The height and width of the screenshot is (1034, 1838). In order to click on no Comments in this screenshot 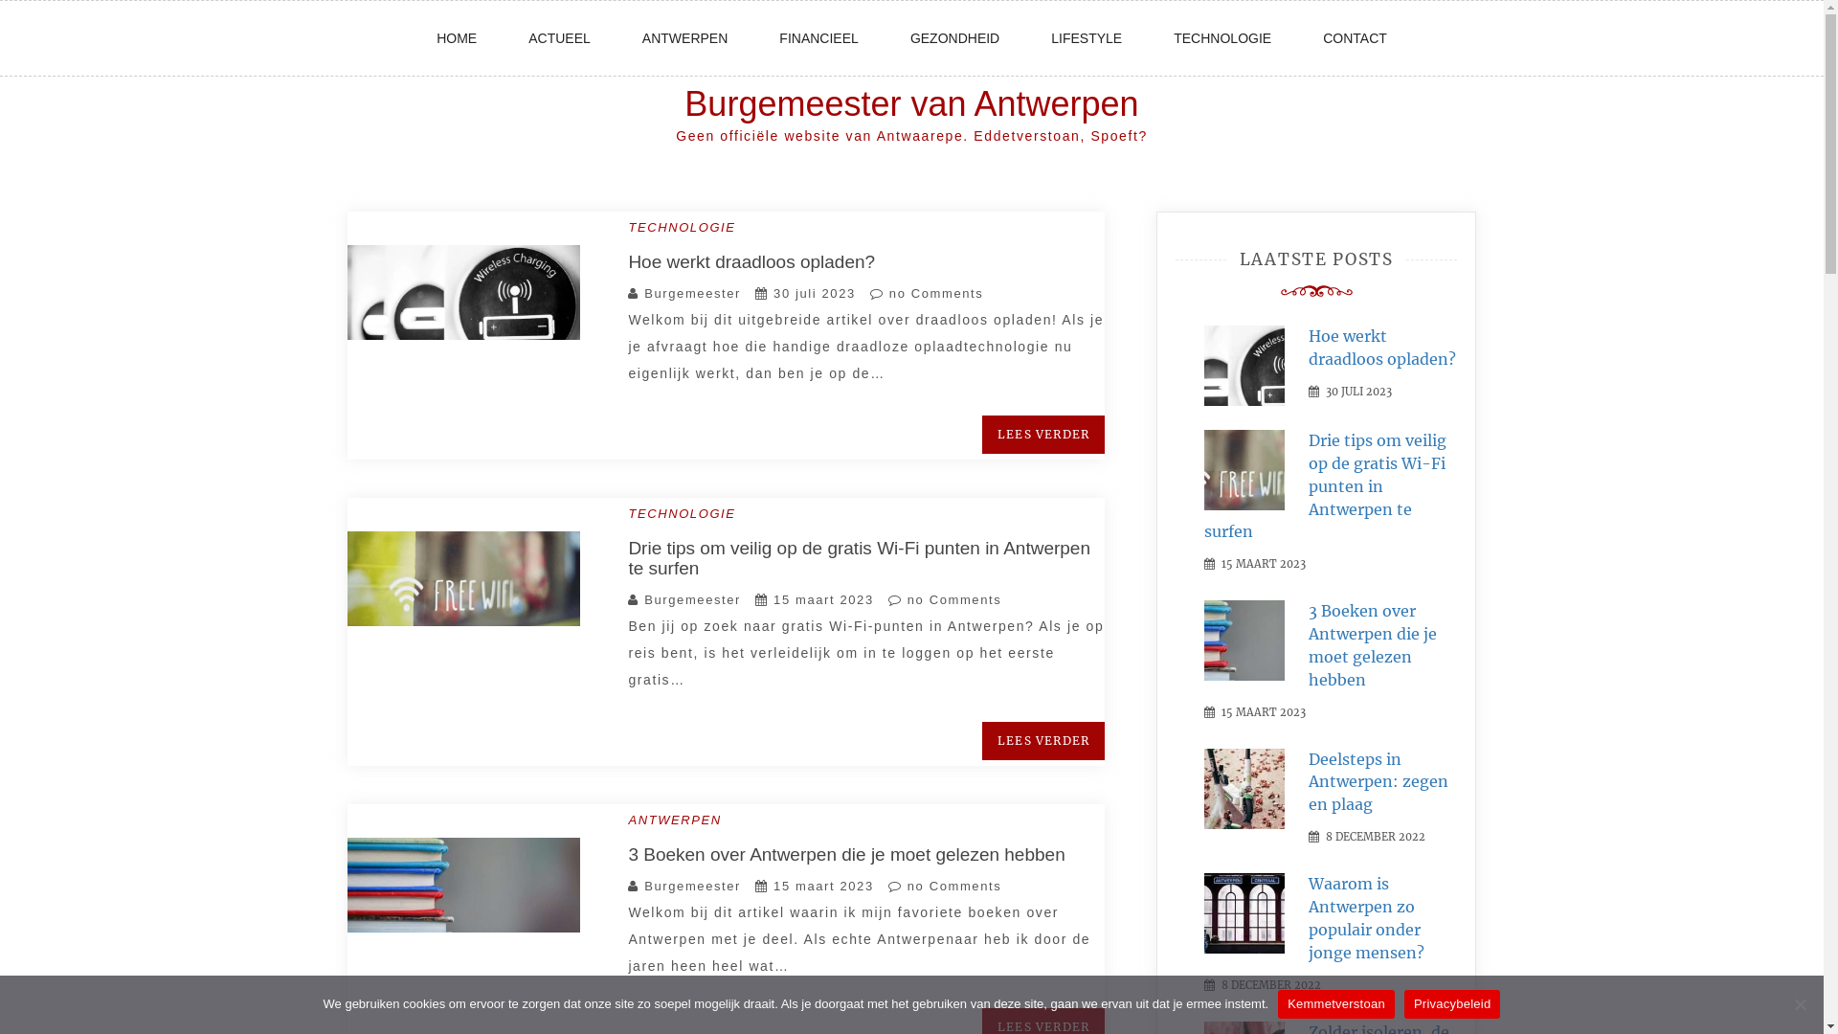, I will do `click(927, 293)`.